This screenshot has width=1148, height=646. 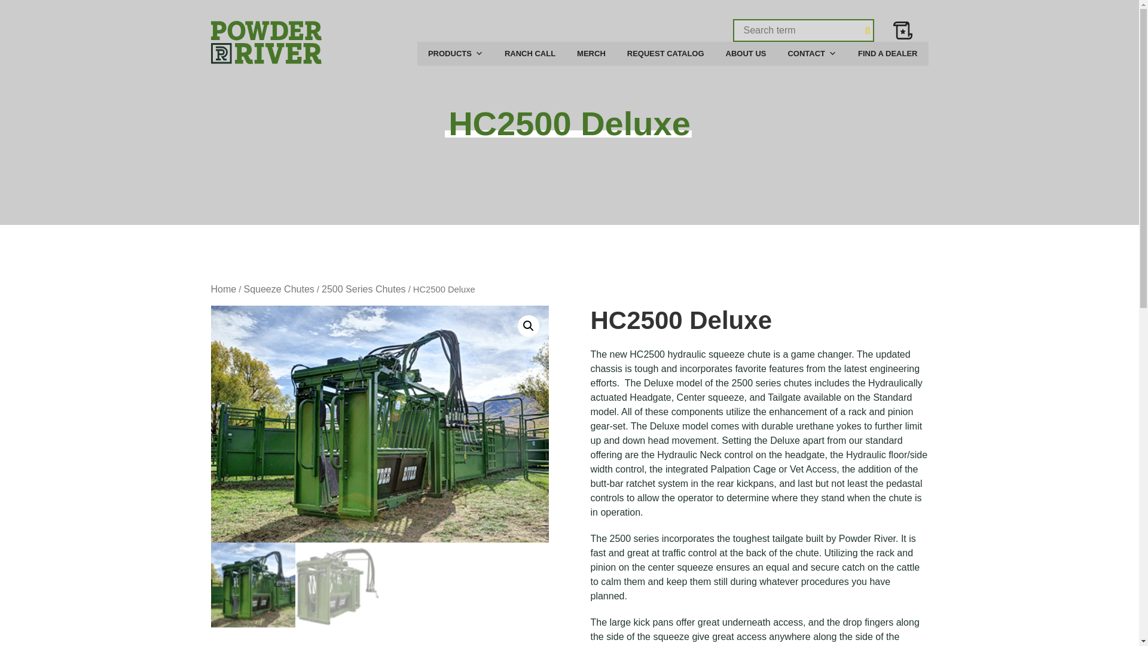 I want to click on CONTACT, so click(x=812, y=54).